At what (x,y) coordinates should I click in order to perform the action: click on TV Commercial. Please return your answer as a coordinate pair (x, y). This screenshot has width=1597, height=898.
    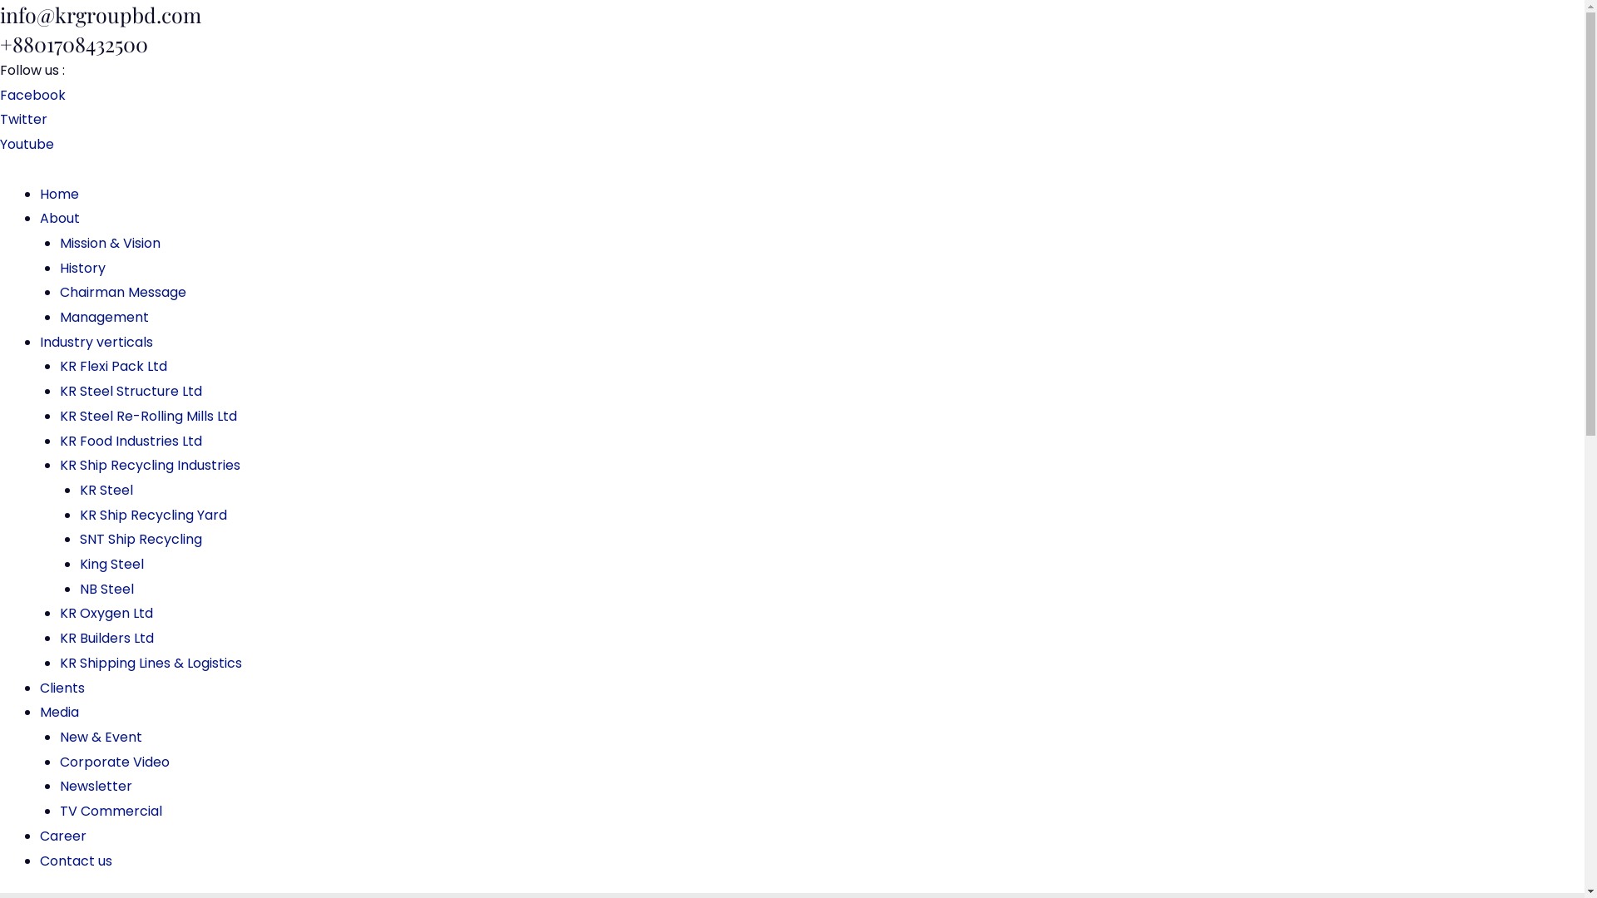
    Looking at the image, I should click on (111, 812).